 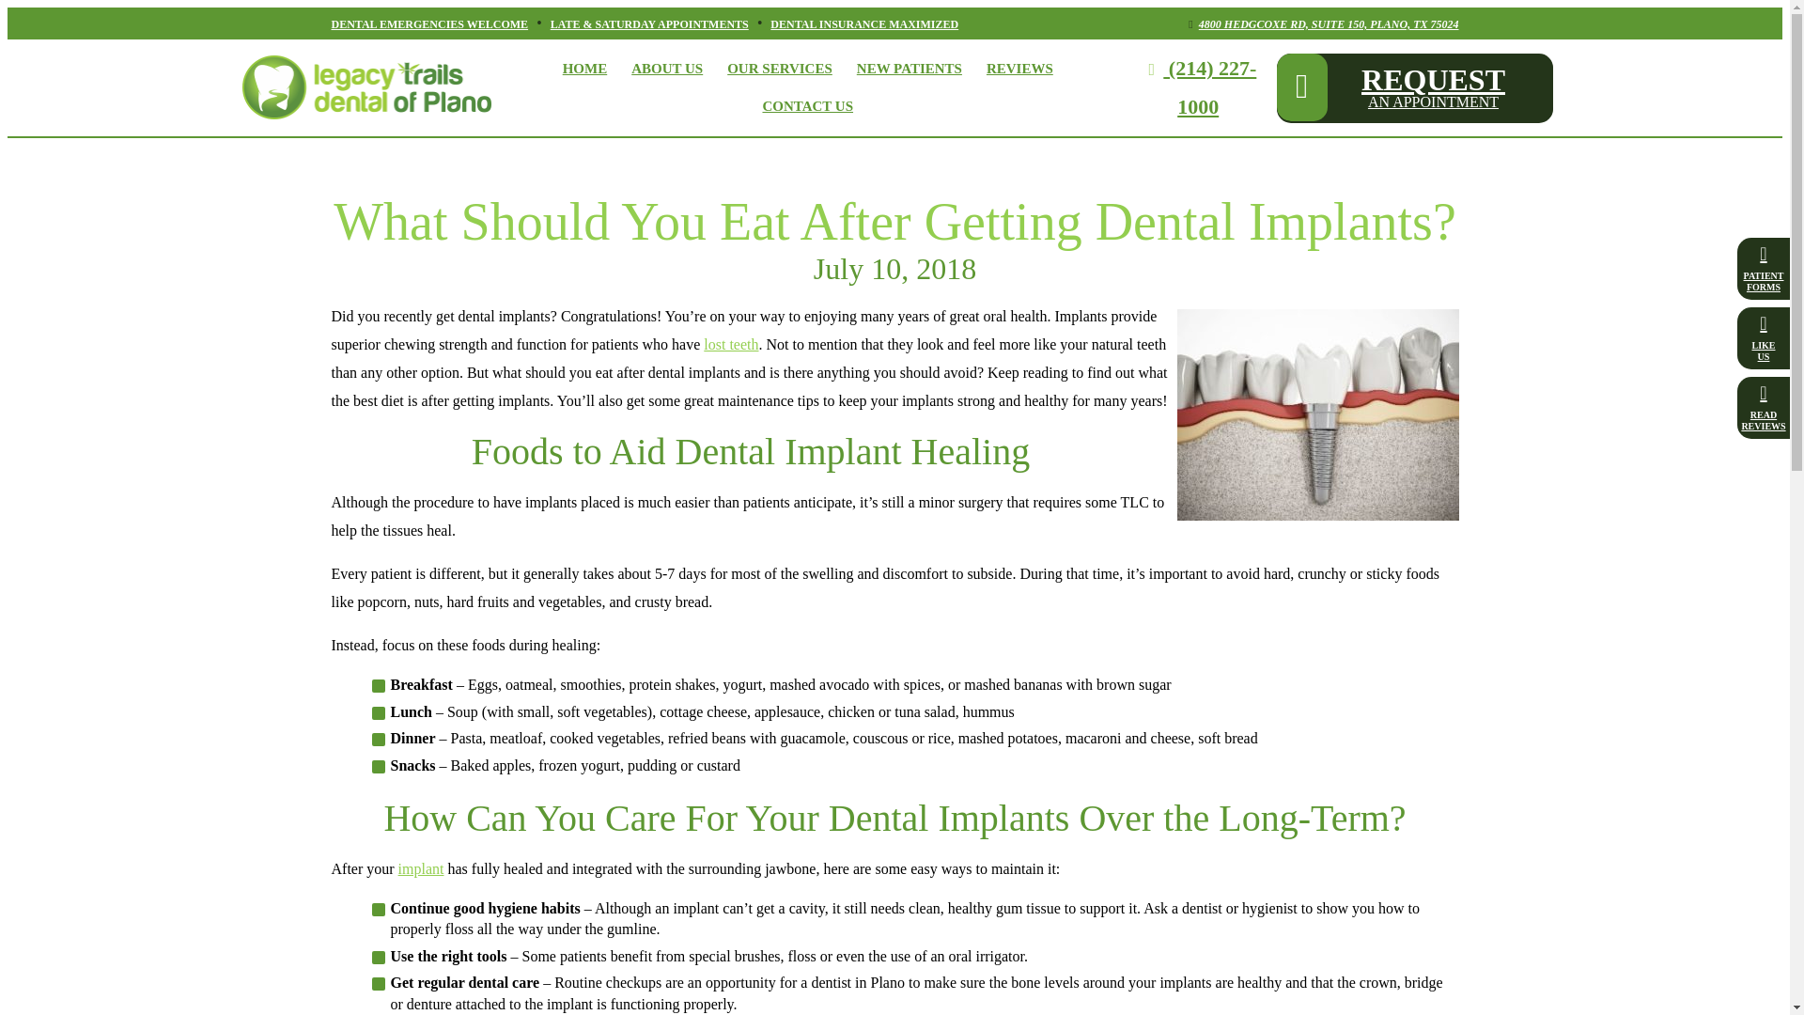 What do you see at coordinates (428, 24) in the screenshot?
I see `4800 HEDGCOXE RD, SUITE 150, PLANO, TX 75024` at bounding box center [428, 24].